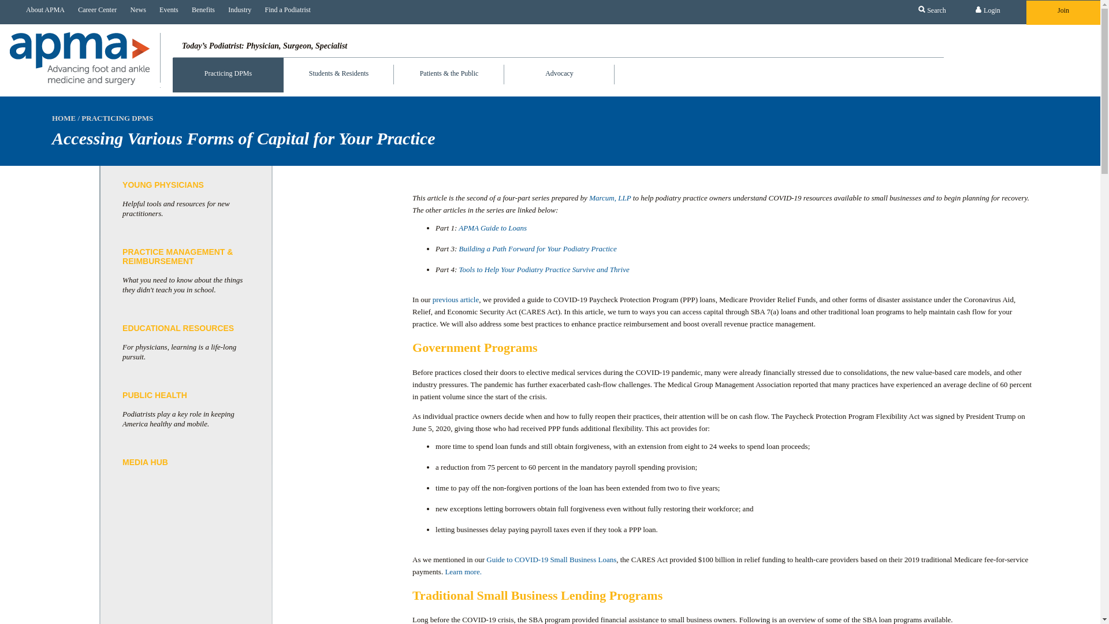  What do you see at coordinates (166, 10) in the screenshot?
I see `Events` at bounding box center [166, 10].